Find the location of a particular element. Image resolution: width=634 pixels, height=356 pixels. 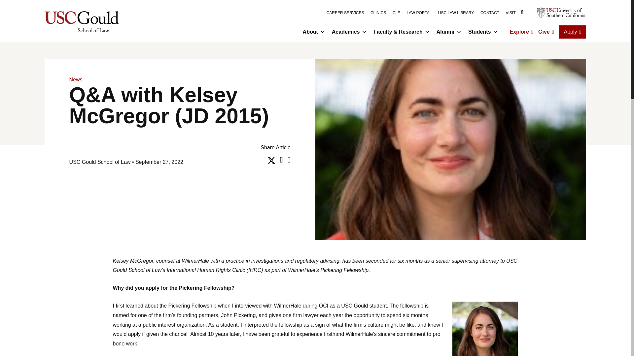

About is located at coordinates (314, 32).